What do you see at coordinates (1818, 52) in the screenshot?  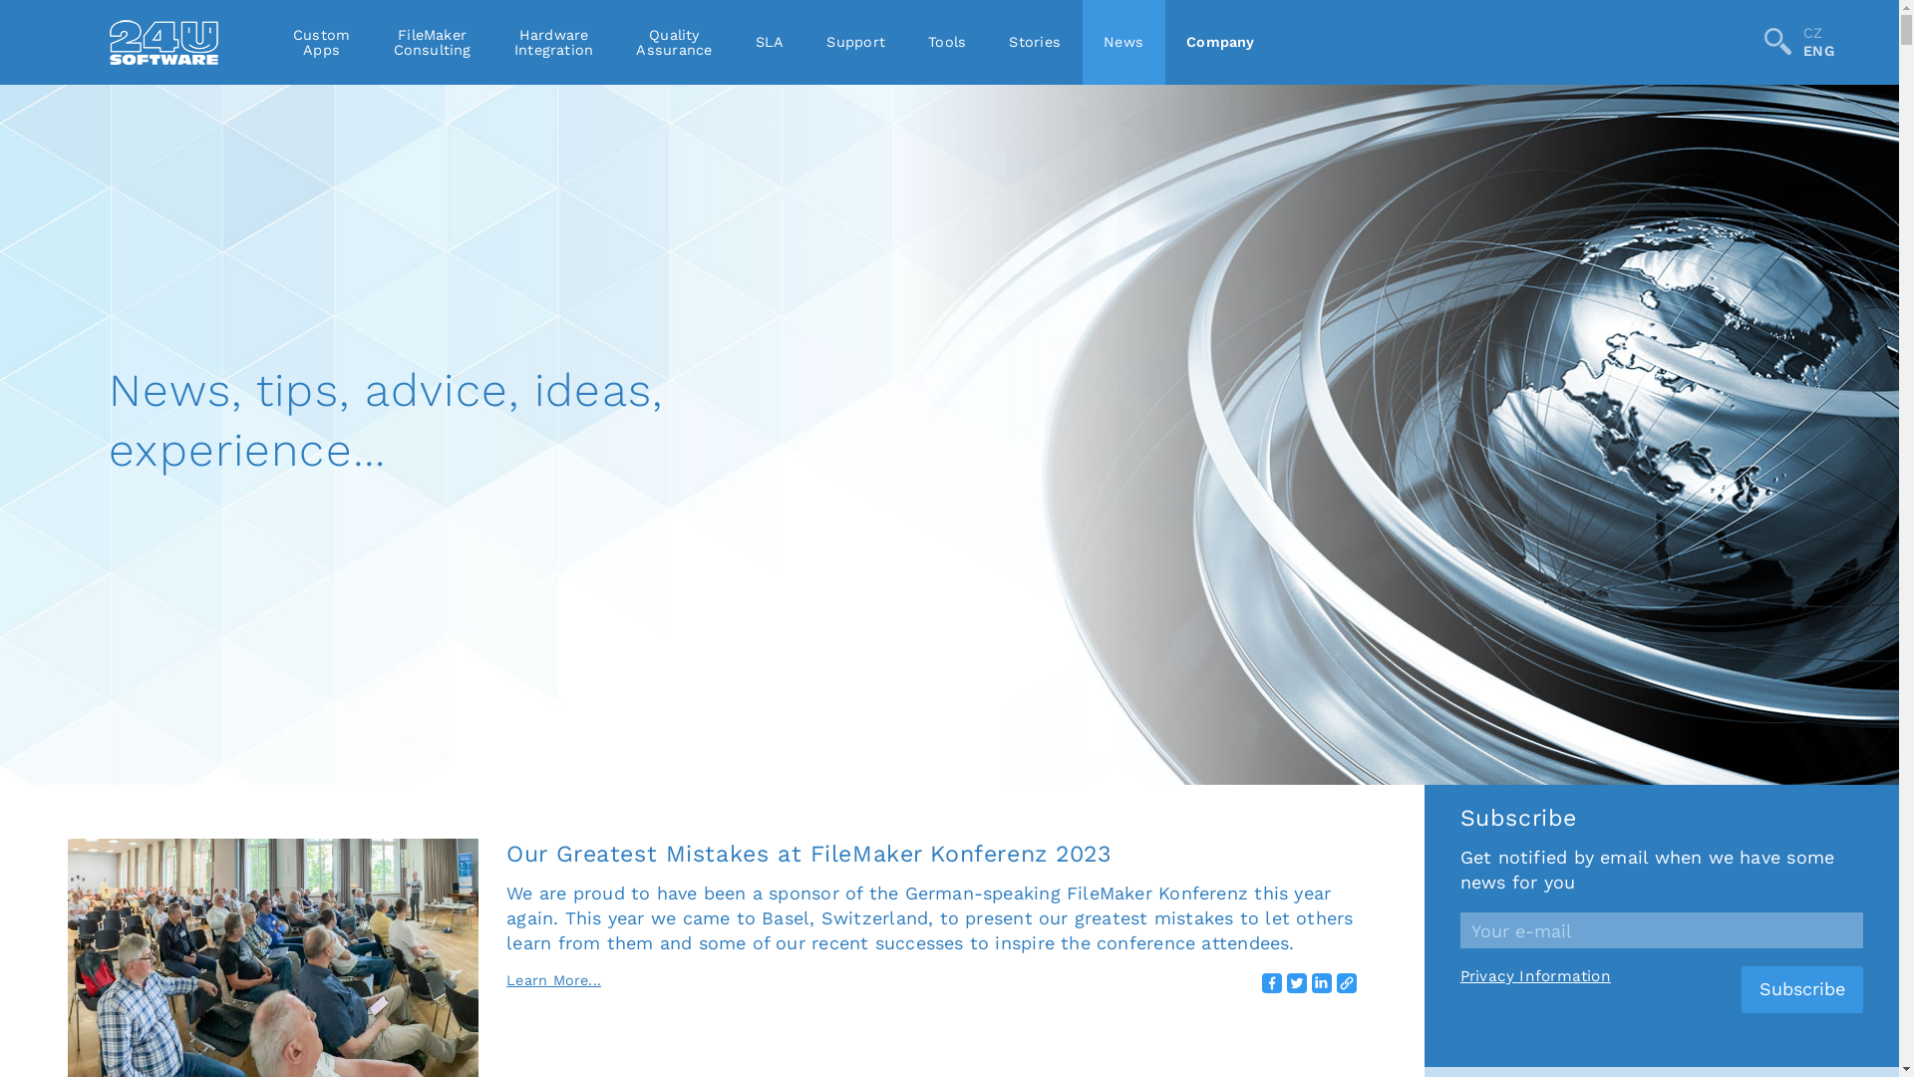 I see `ENG` at bounding box center [1818, 52].